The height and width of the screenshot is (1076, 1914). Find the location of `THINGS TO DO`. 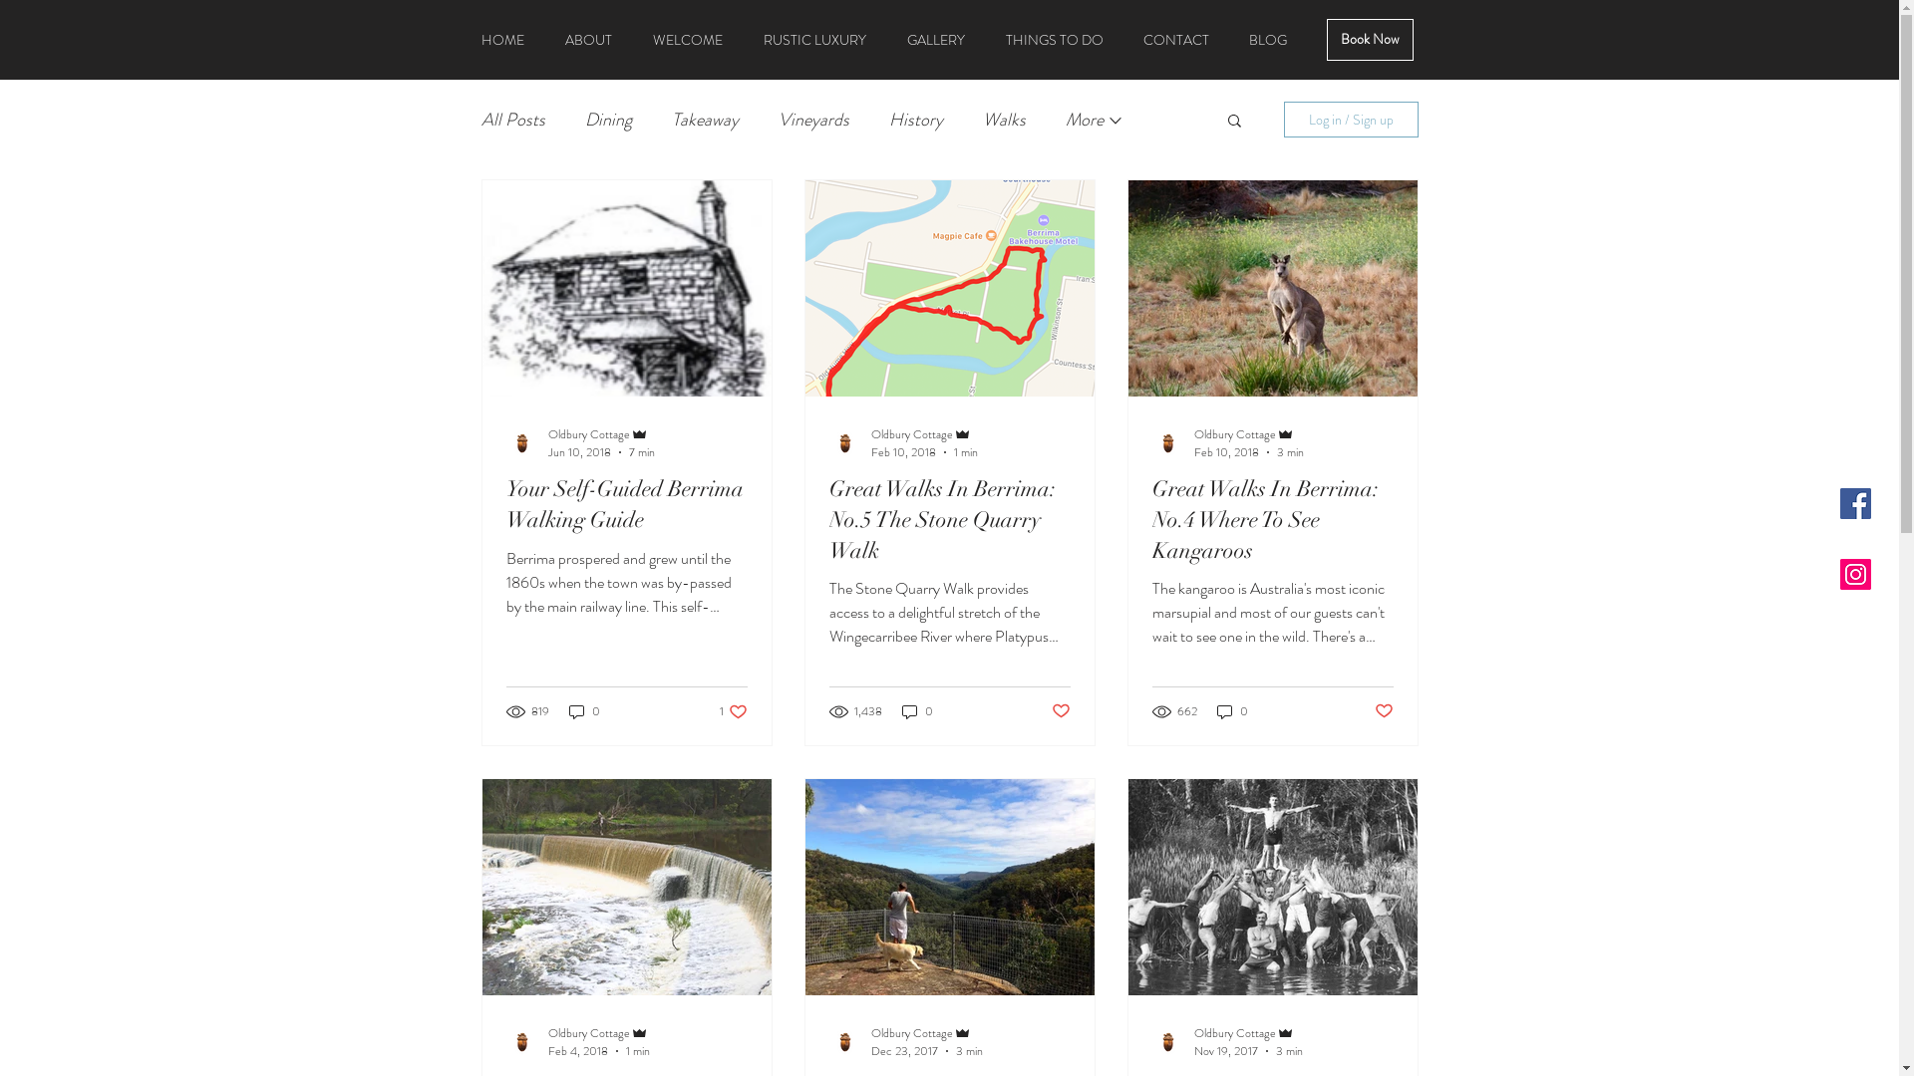

THINGS TO DO is located at coordinates (1053, 40).